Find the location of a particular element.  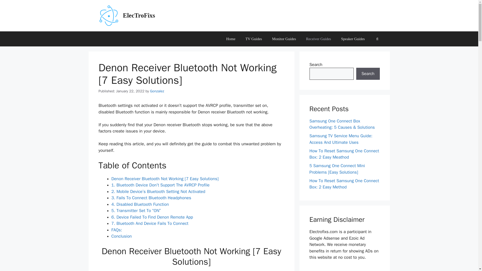

Monitor Guides is located at coordinates (284, 39).